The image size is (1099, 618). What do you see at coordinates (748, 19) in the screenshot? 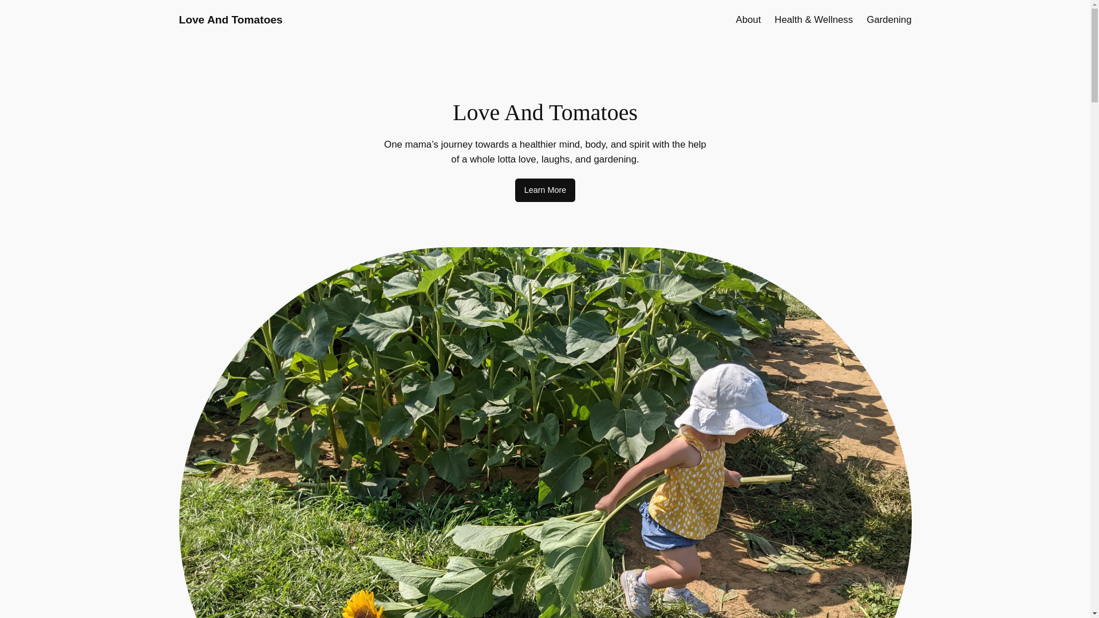
I see `About` at bounding box center [748, 19].